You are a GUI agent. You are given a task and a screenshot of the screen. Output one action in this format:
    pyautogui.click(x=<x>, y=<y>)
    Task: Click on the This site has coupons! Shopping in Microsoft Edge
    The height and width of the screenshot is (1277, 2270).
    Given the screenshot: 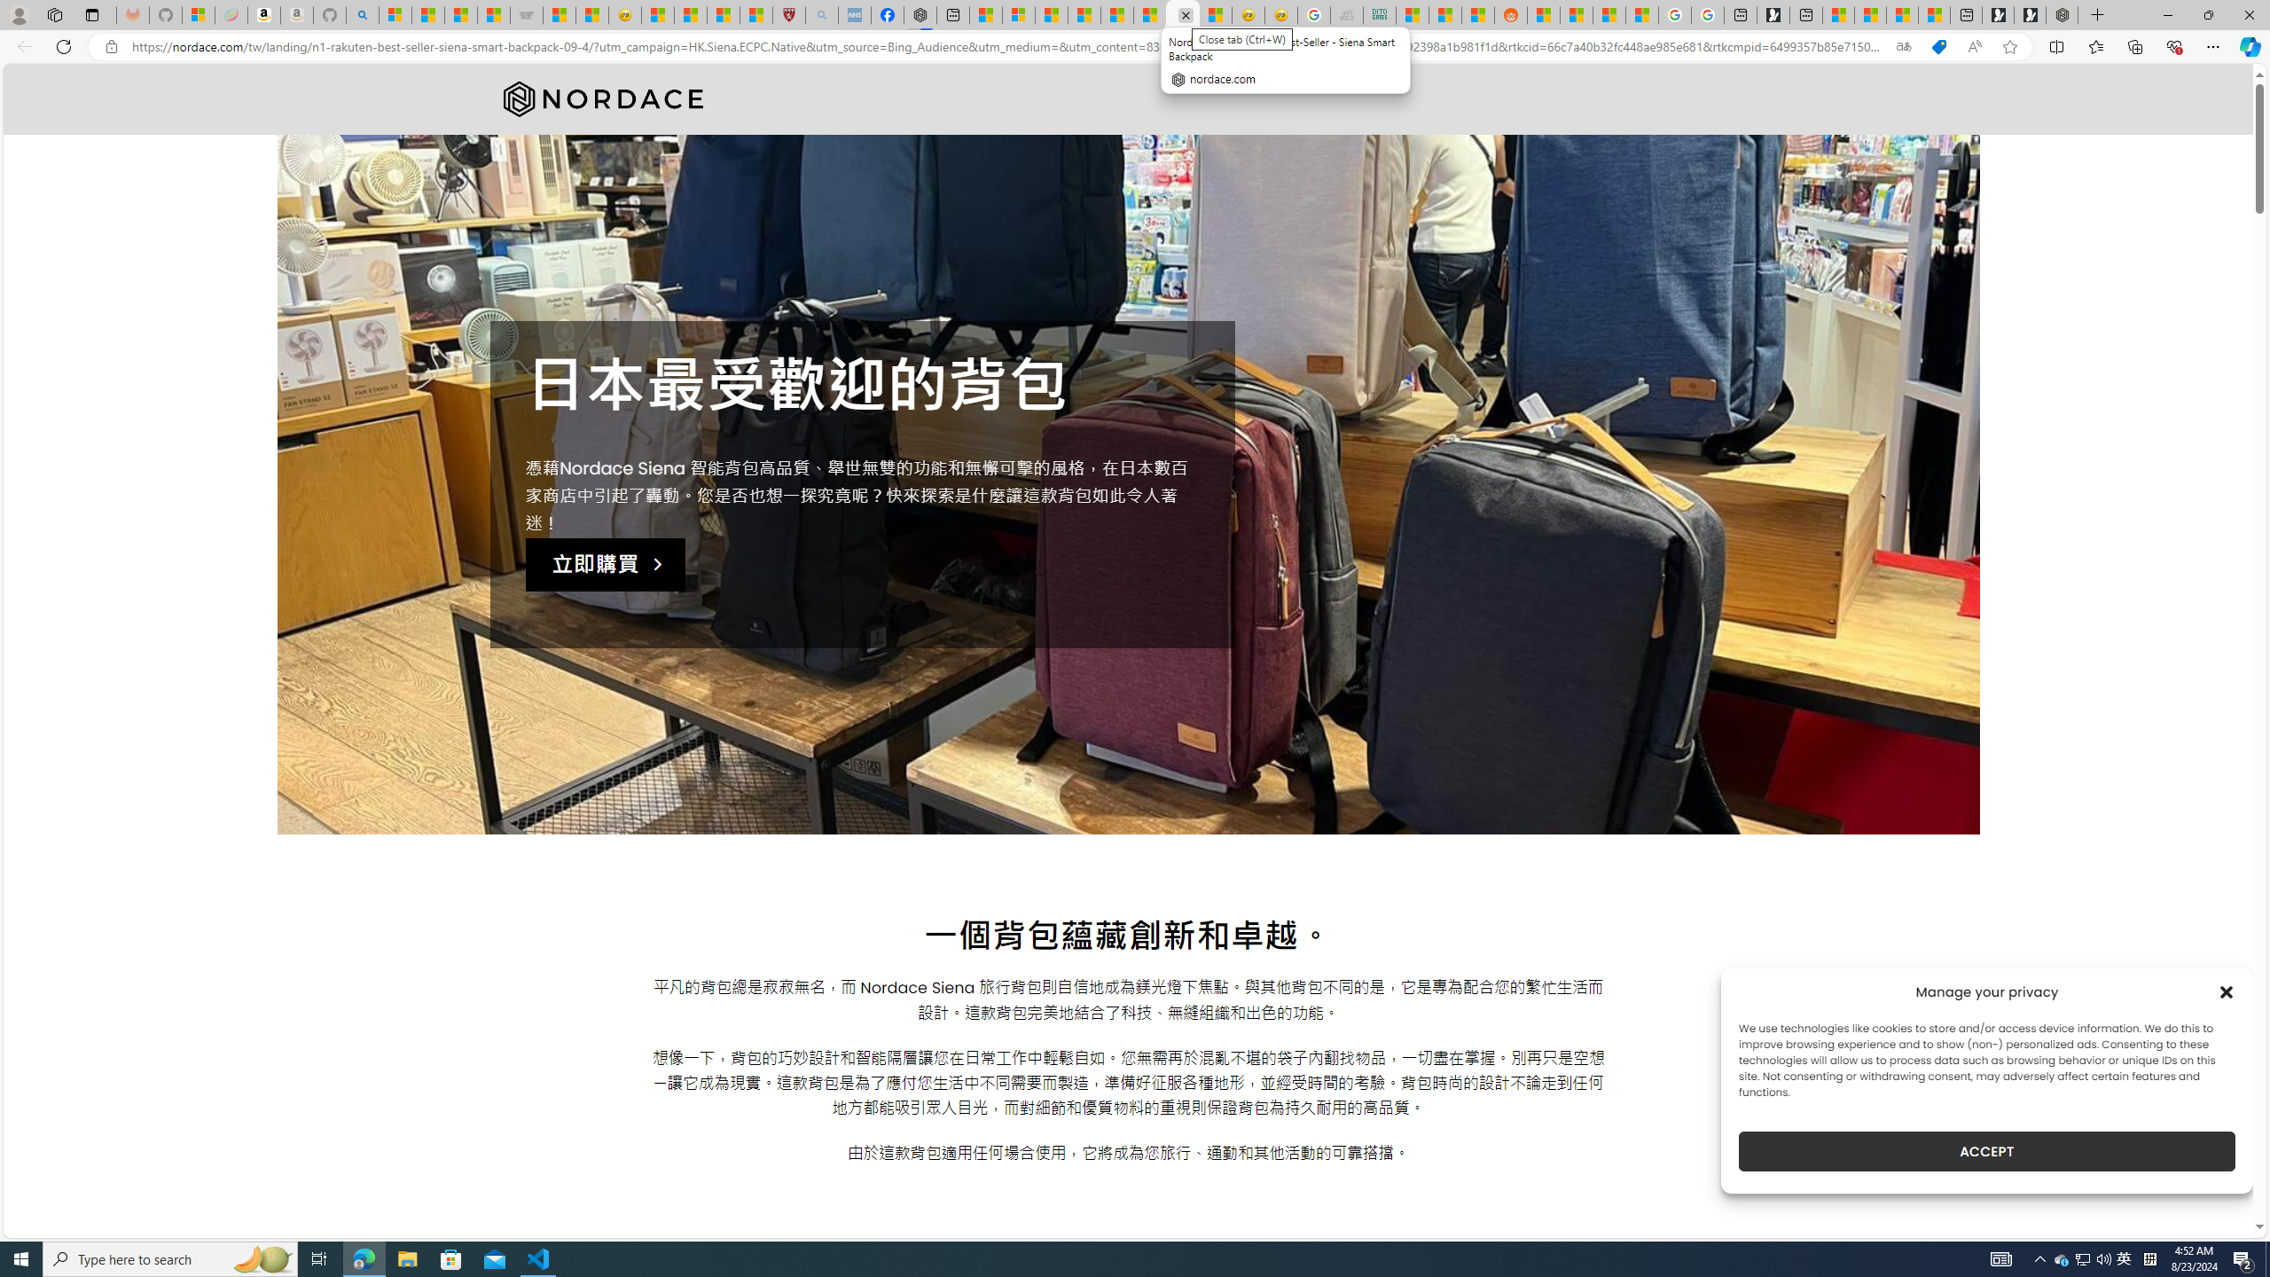 What is the action you would take?
    pyautogui.click(x=1938, y=47)
    